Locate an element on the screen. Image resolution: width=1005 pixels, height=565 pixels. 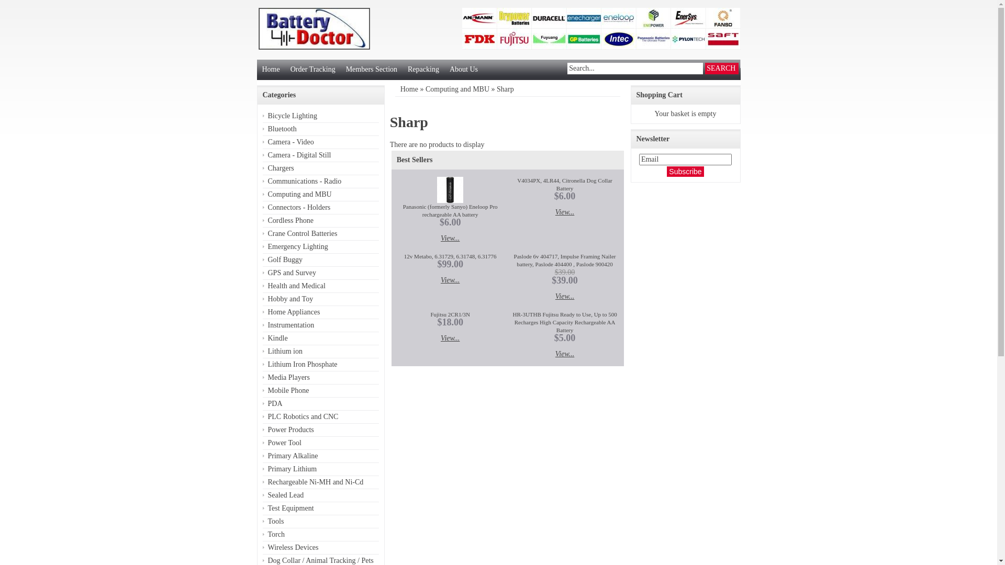
Computing and MBU is located at coordinates (321, 195).